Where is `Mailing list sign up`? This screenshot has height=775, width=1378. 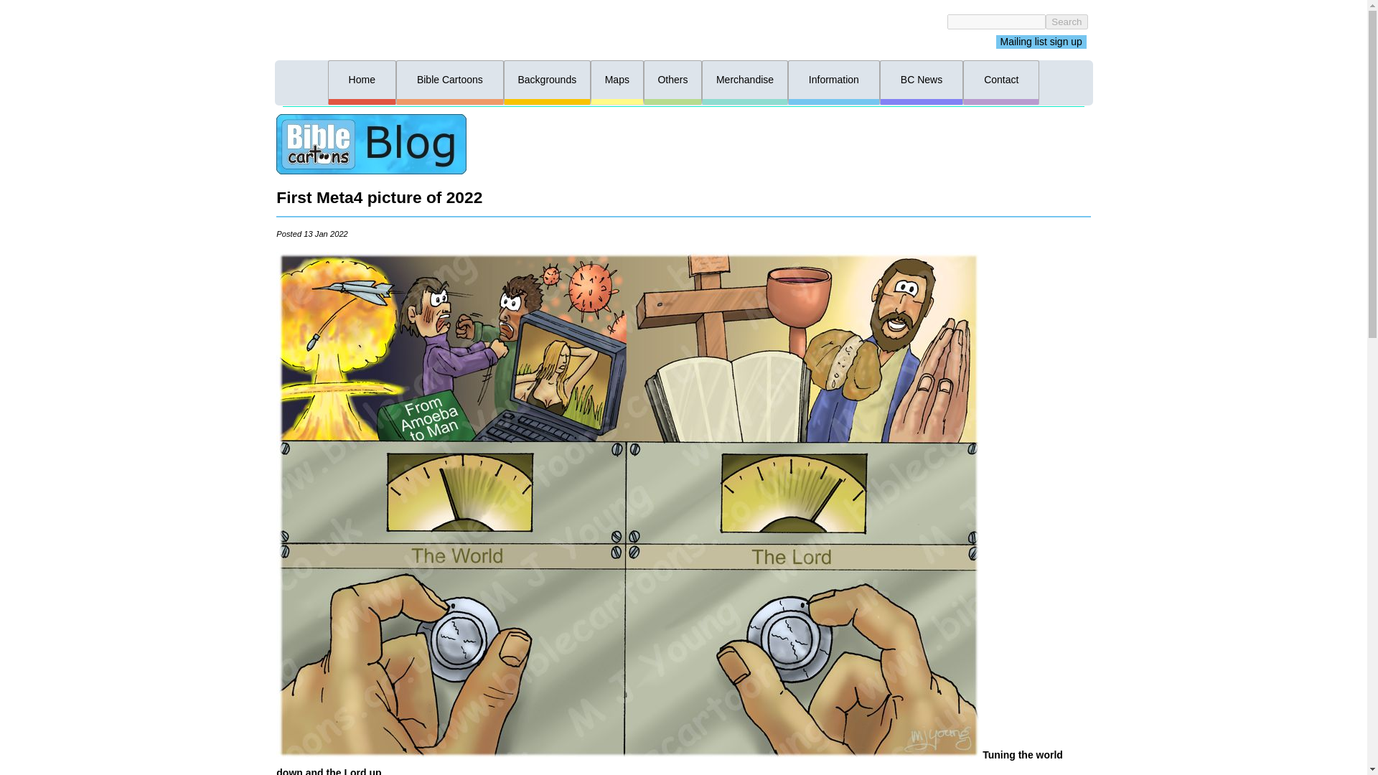
Mailing list sign up is located at coordinates (1041, 42).